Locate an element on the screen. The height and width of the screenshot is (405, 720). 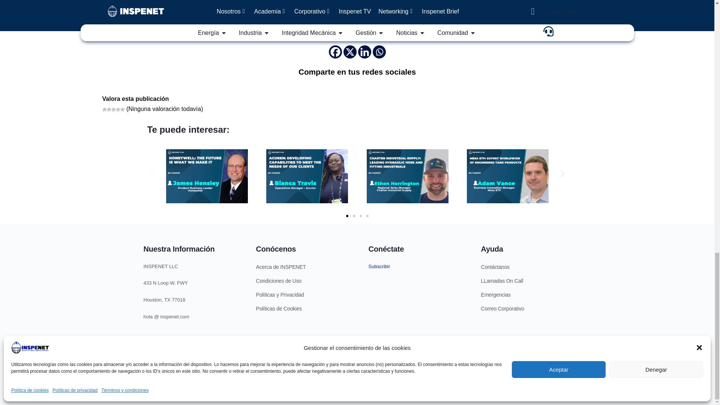
1 estrella is located at coordinates (104, 109).